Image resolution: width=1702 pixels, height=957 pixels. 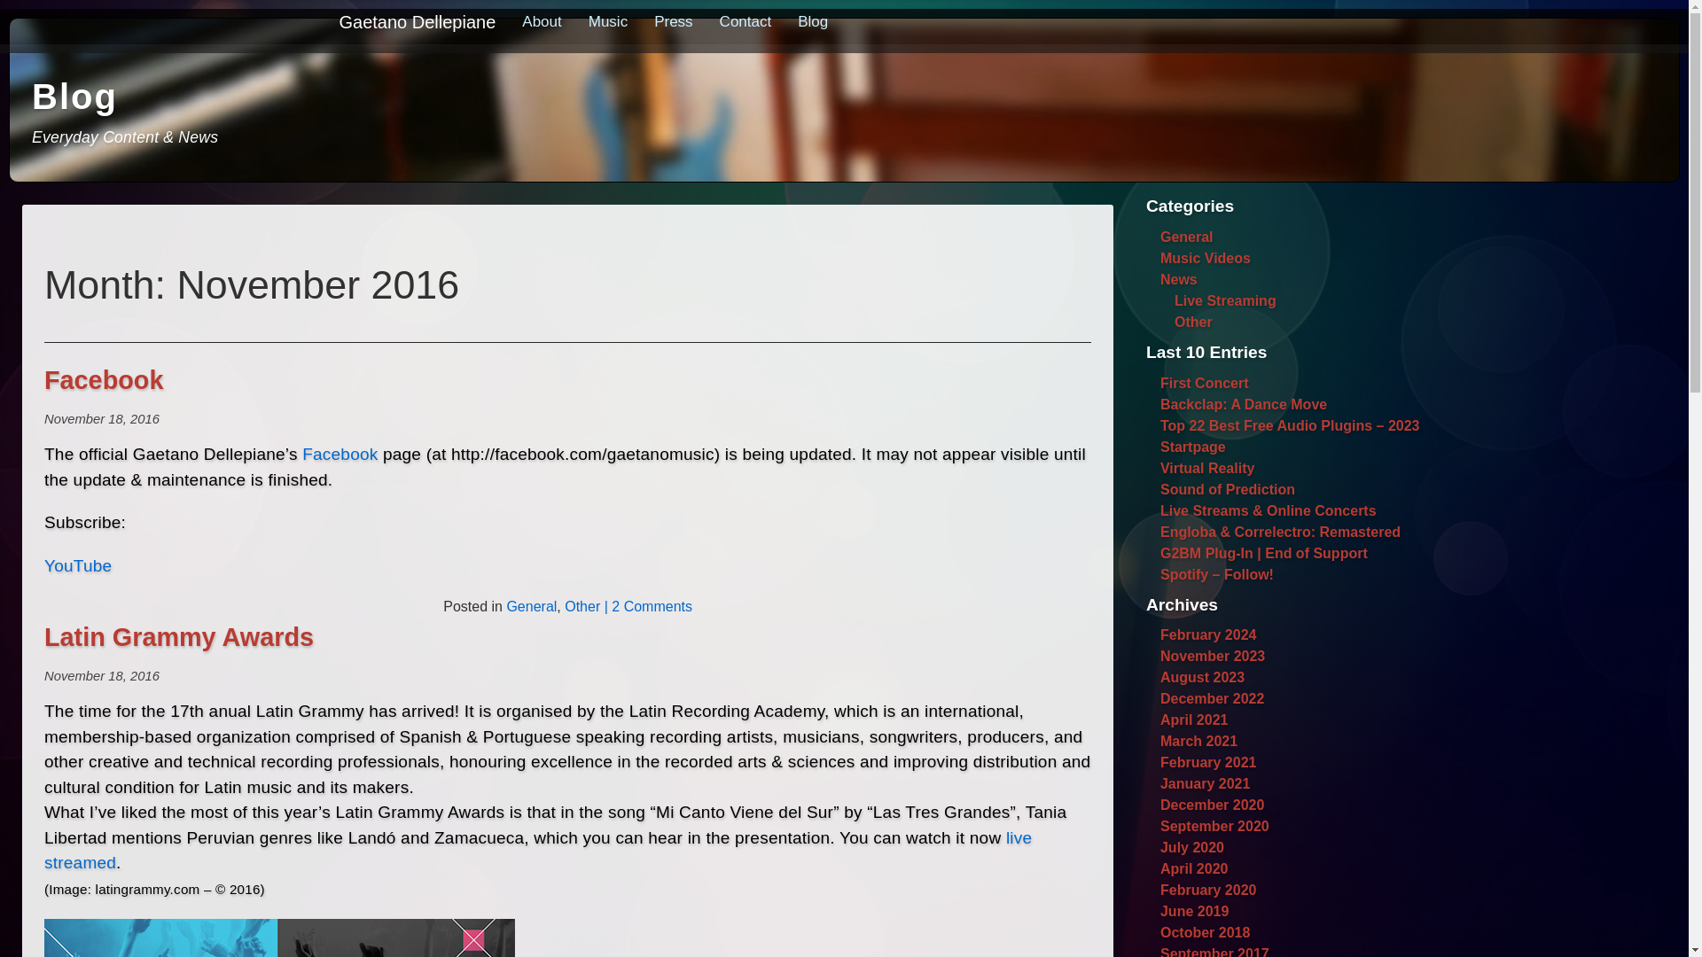 What do you see at coordinates (812, 21) in the screenshot?
I see `Blog` at bounding box center [812, 21].